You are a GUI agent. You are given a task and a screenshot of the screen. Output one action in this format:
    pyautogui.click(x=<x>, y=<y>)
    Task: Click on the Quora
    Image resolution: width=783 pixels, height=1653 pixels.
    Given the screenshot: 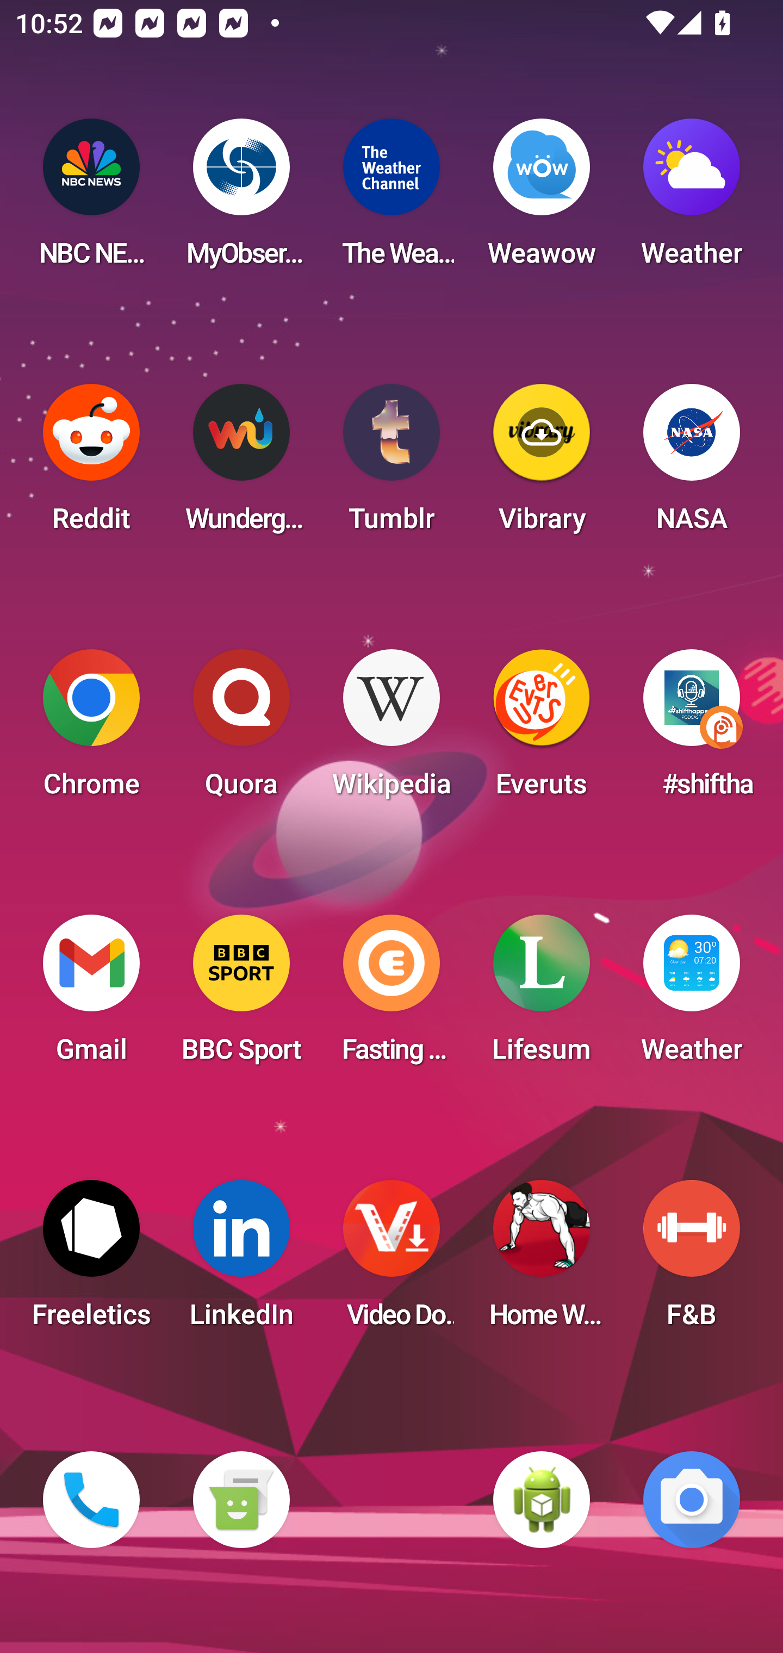 What is the action you would take?
    pyautogui.click(x=241, y=730)
    